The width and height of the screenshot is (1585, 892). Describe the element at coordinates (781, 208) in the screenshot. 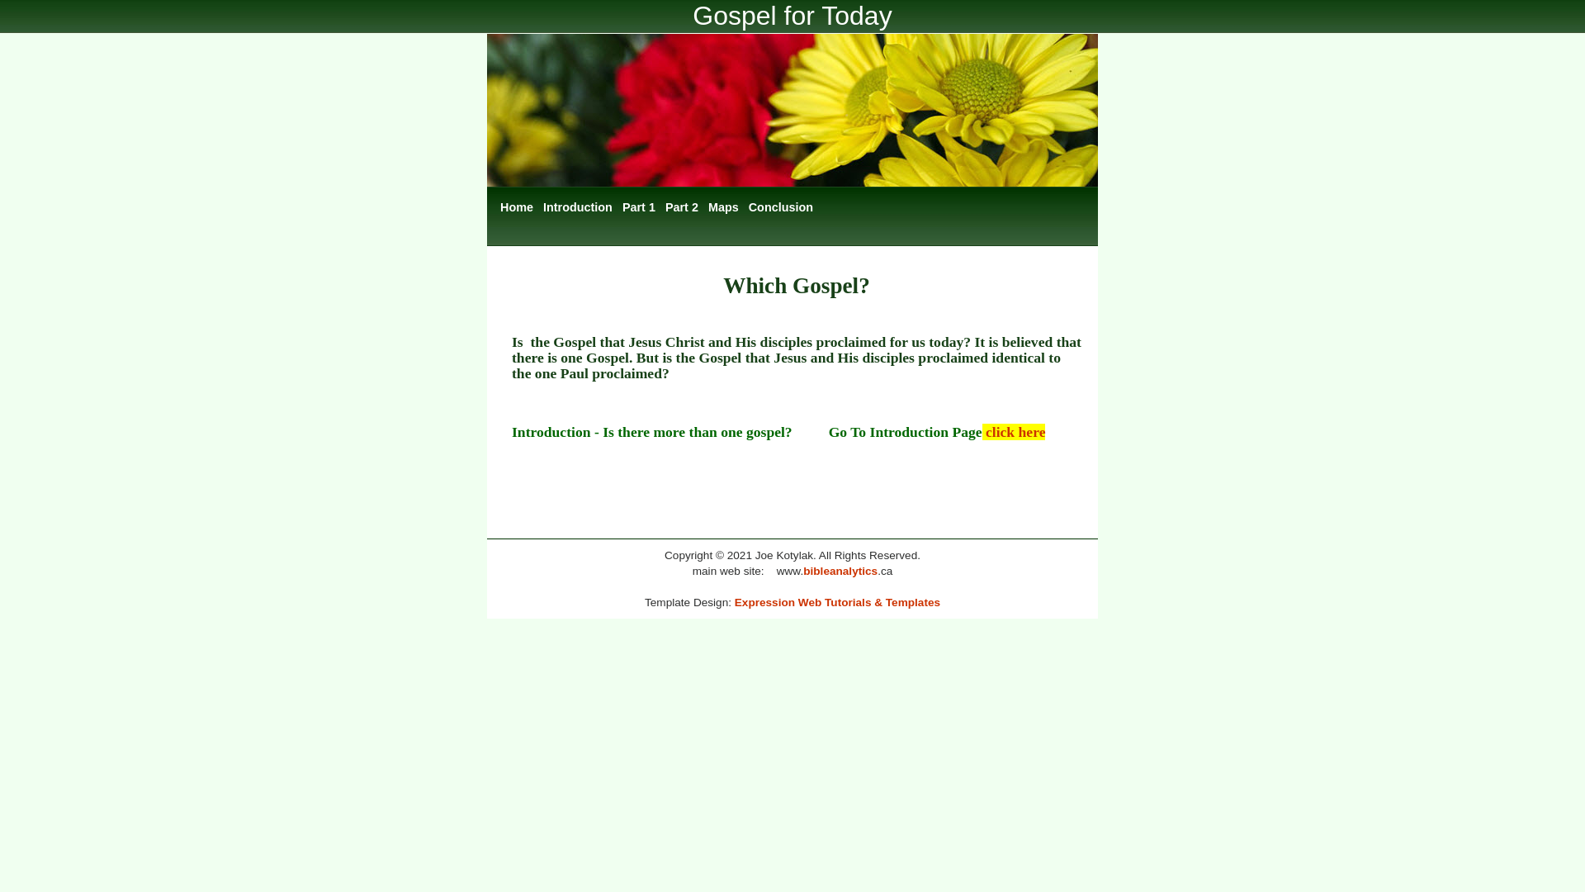

I see `Conclusion` at that location.